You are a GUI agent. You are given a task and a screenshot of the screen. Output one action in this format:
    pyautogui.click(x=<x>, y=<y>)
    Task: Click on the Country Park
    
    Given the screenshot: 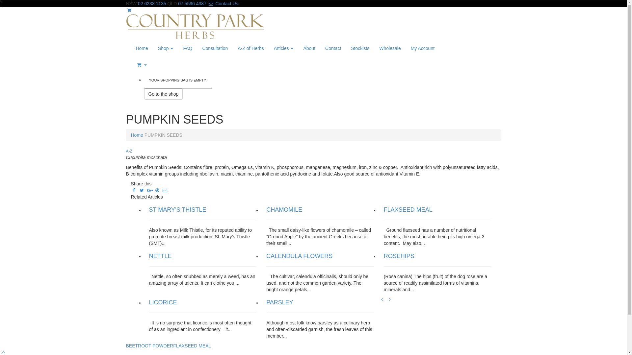 What is the action you would take?
    pyautogui.click(x=195, y=27)
    